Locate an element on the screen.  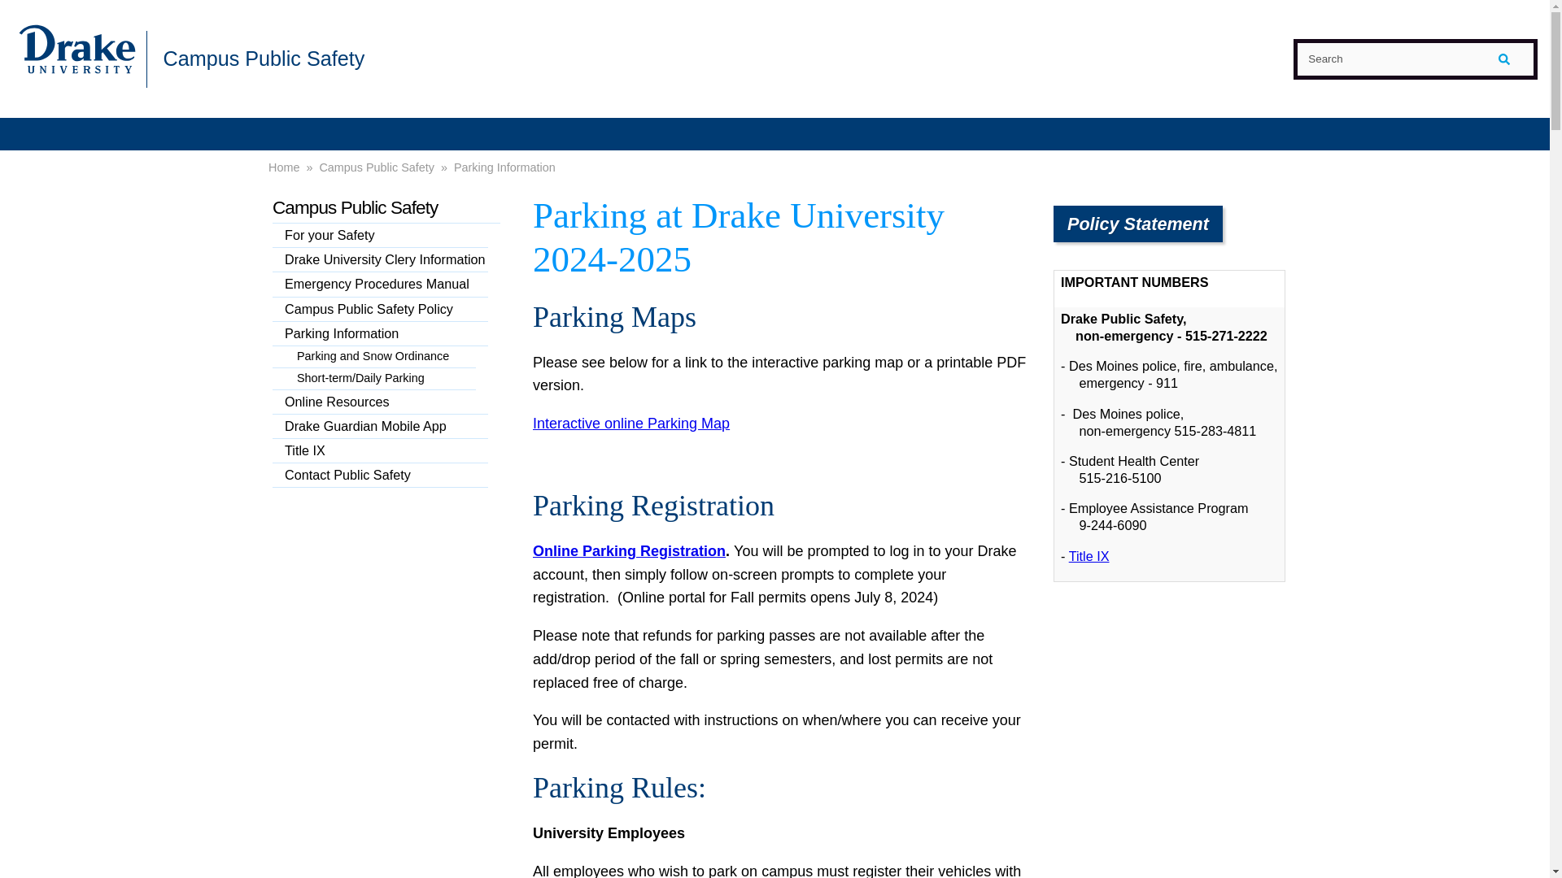
For your Safety is located at coordinates (379, 236).